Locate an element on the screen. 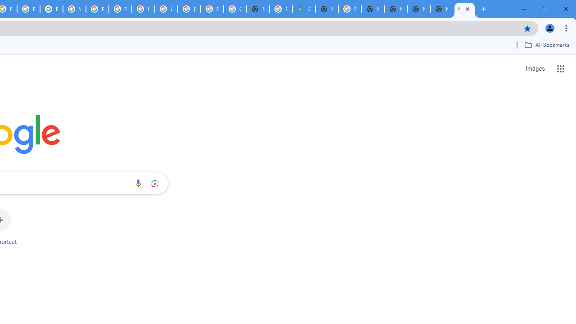  Google Maps is located at coordinates (304, 9).